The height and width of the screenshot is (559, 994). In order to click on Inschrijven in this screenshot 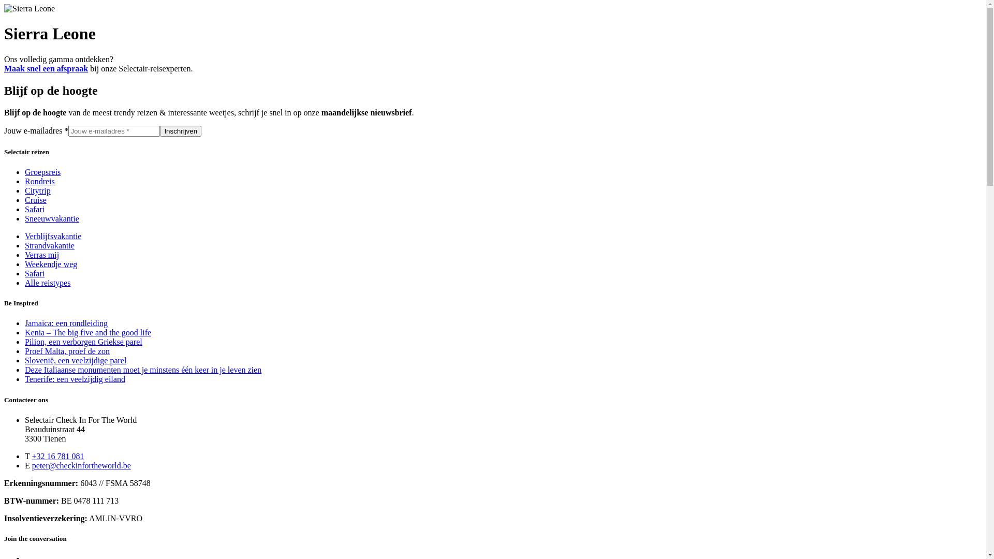, I will do `click(181, 131)`.